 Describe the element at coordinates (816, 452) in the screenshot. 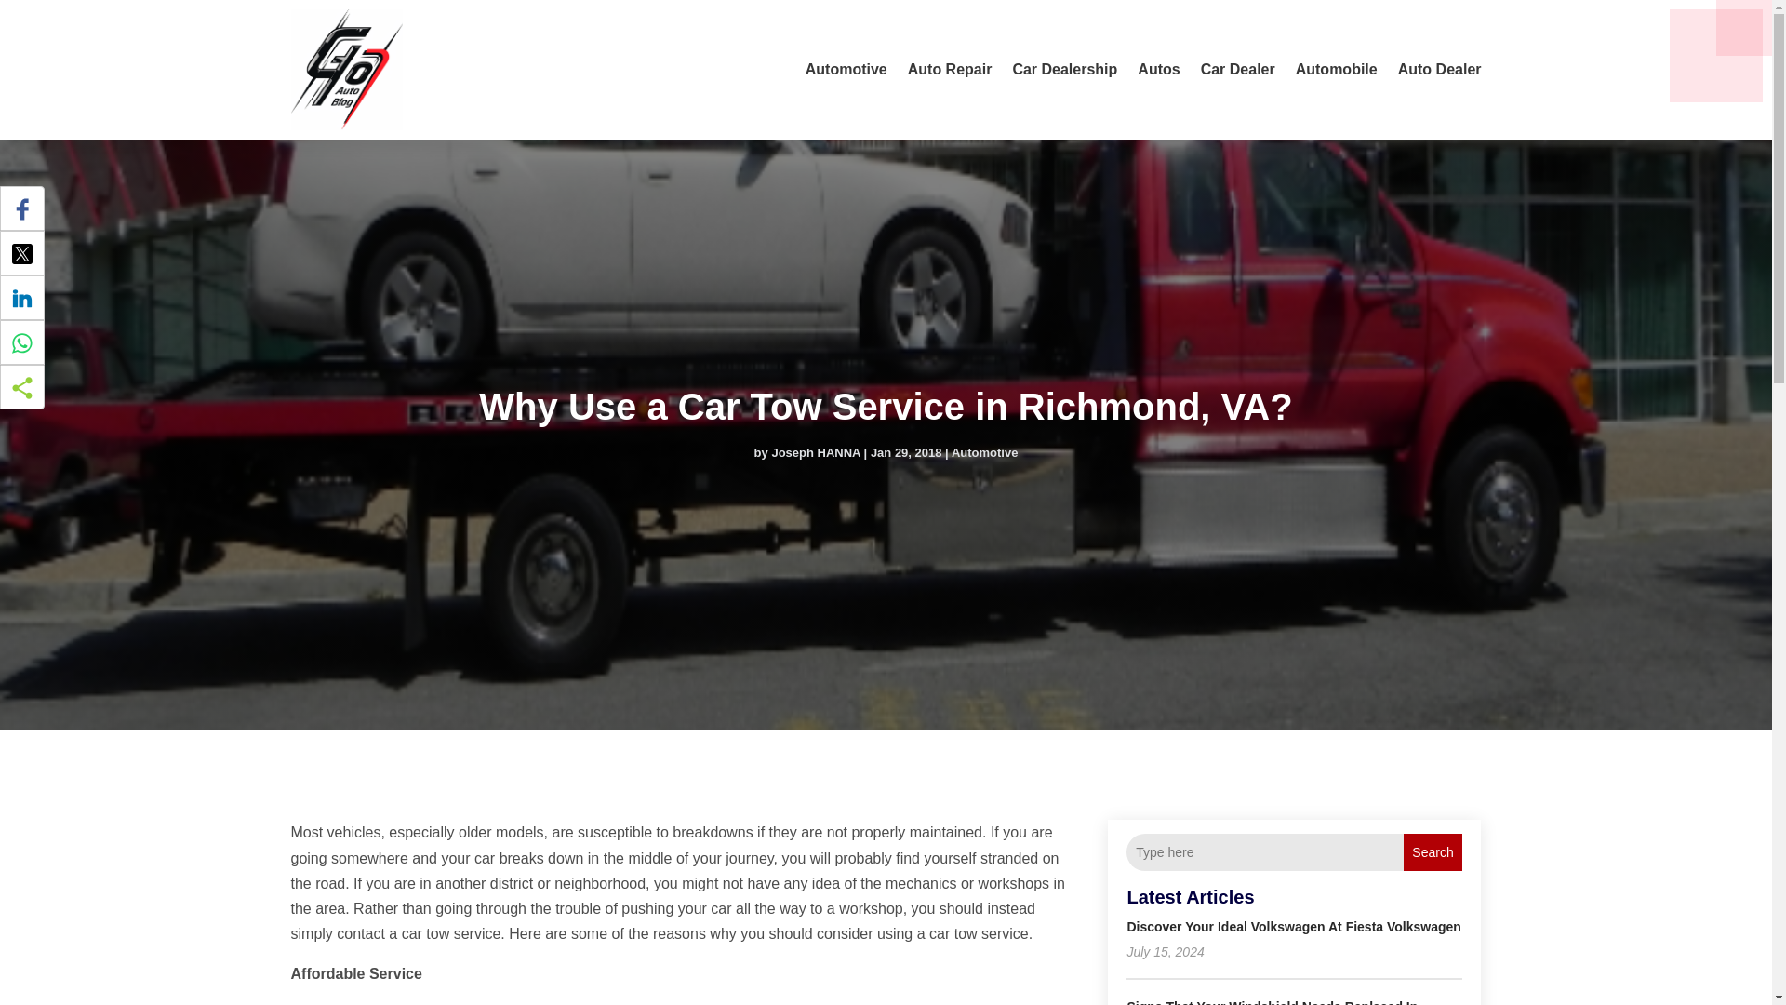

I see `Posts by Joseph HANNA` at that location.